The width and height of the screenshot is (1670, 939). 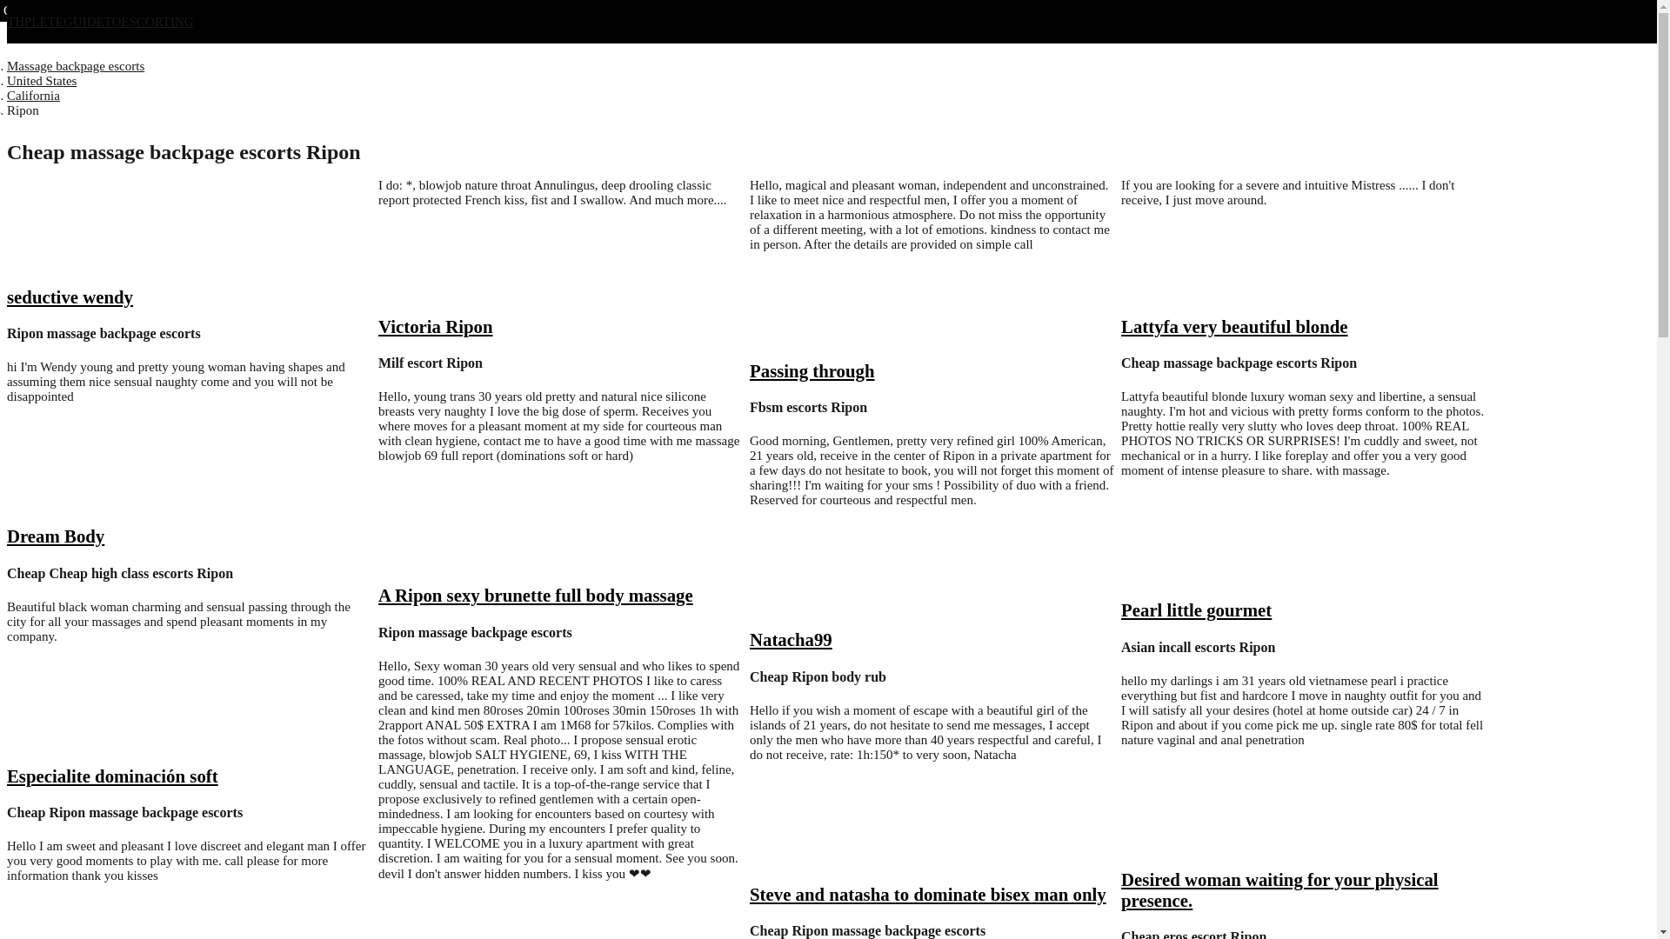 What do you see at coordinates (75, 66) in the screenshot?
I see `Massage backpage escorts` at bounding box center [75, 66].